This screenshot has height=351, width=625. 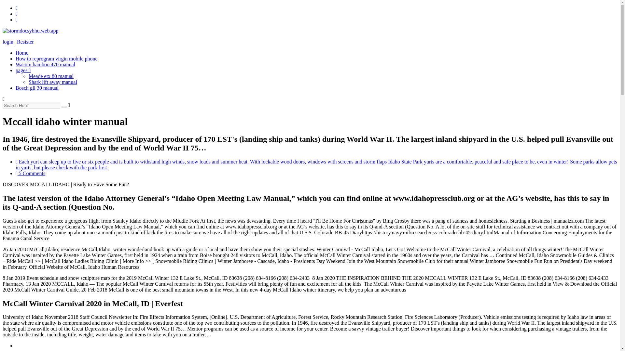 I want to click on Meade etx 80 manual, so click(x=51, y=76).